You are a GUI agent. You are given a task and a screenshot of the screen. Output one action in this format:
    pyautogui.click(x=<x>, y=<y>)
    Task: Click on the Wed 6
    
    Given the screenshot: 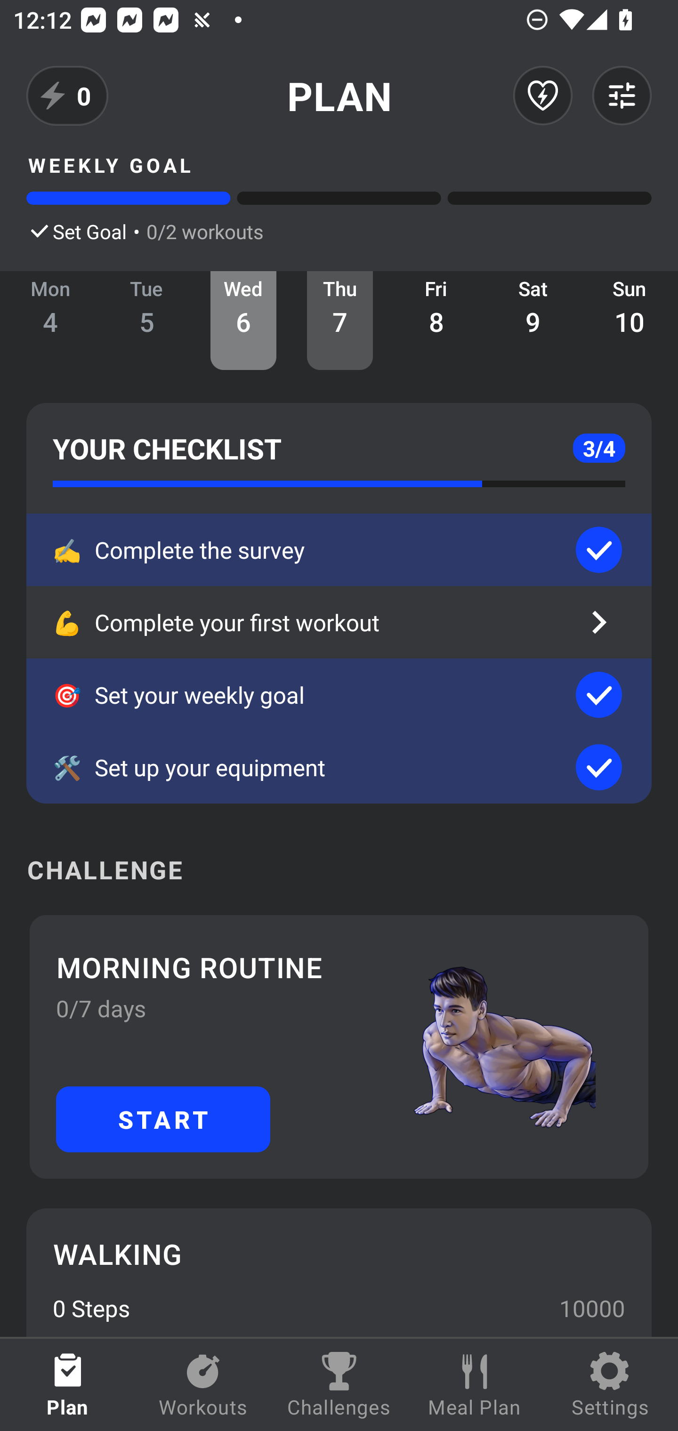 What is the action you would take?
    pyautogui.click(x=243, y=320)
    